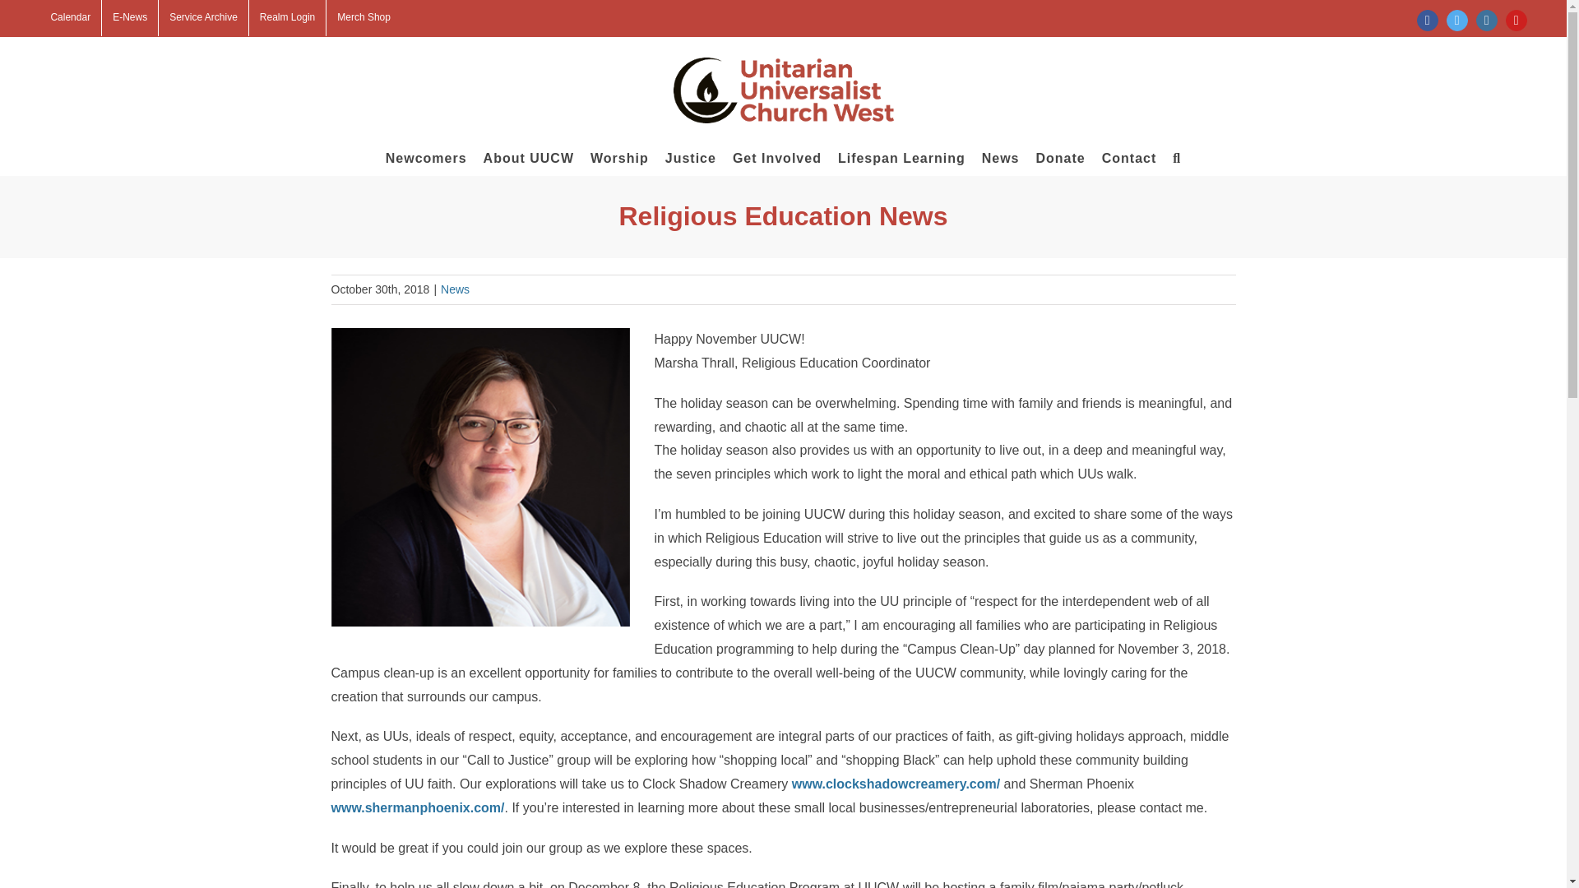  Describe the element at coordinates (287, 18) in the screenshot. I see `Realm Login` at that location.